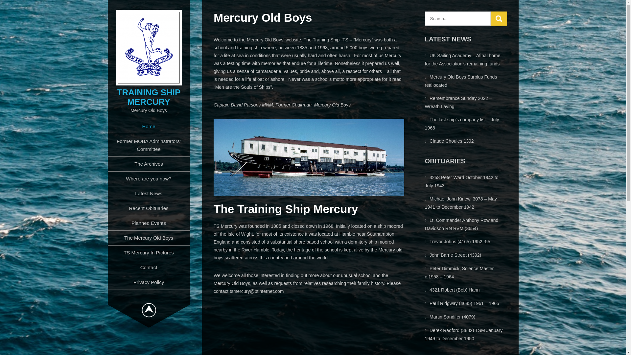 The height and width of the screenshot is (355, 631). I want to click on The Mercury Old Boys, so click(149, 238).